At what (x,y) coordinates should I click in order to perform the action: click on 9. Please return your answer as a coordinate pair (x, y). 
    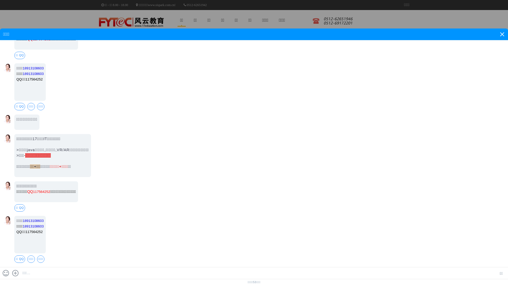
    Looking at the image, I should click on (506, 108).